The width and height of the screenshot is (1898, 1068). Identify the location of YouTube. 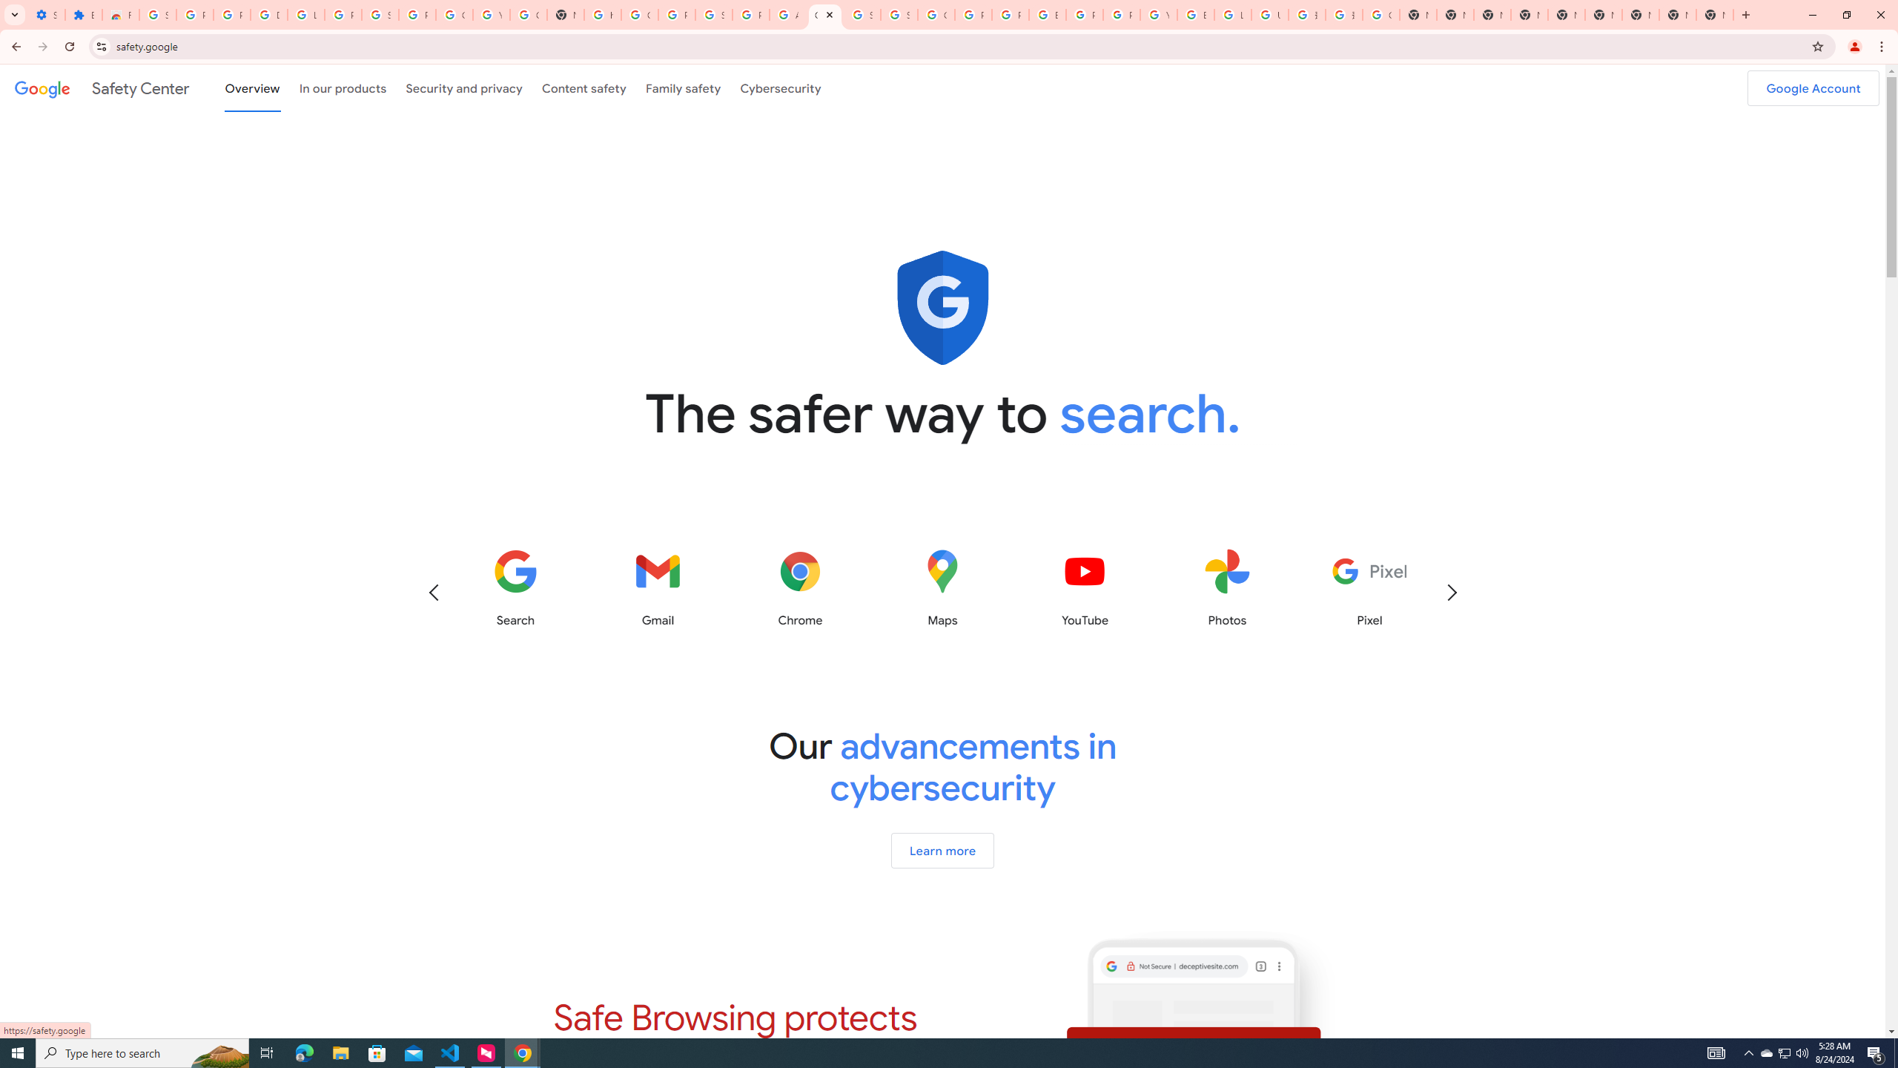
(1158, 15).